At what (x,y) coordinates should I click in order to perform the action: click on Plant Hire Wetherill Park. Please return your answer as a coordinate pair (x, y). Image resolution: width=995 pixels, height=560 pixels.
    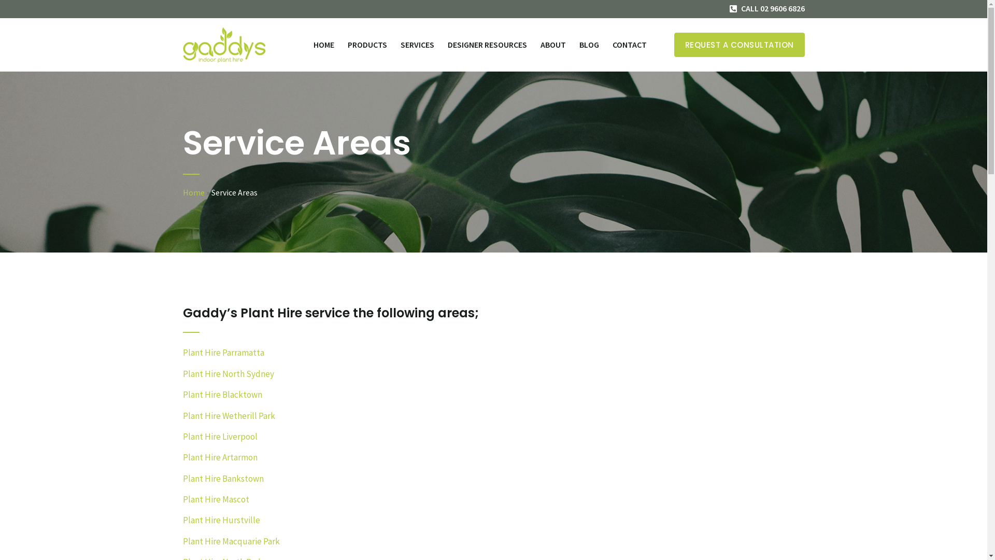
    Looking at the image, I should click on (229, 416).